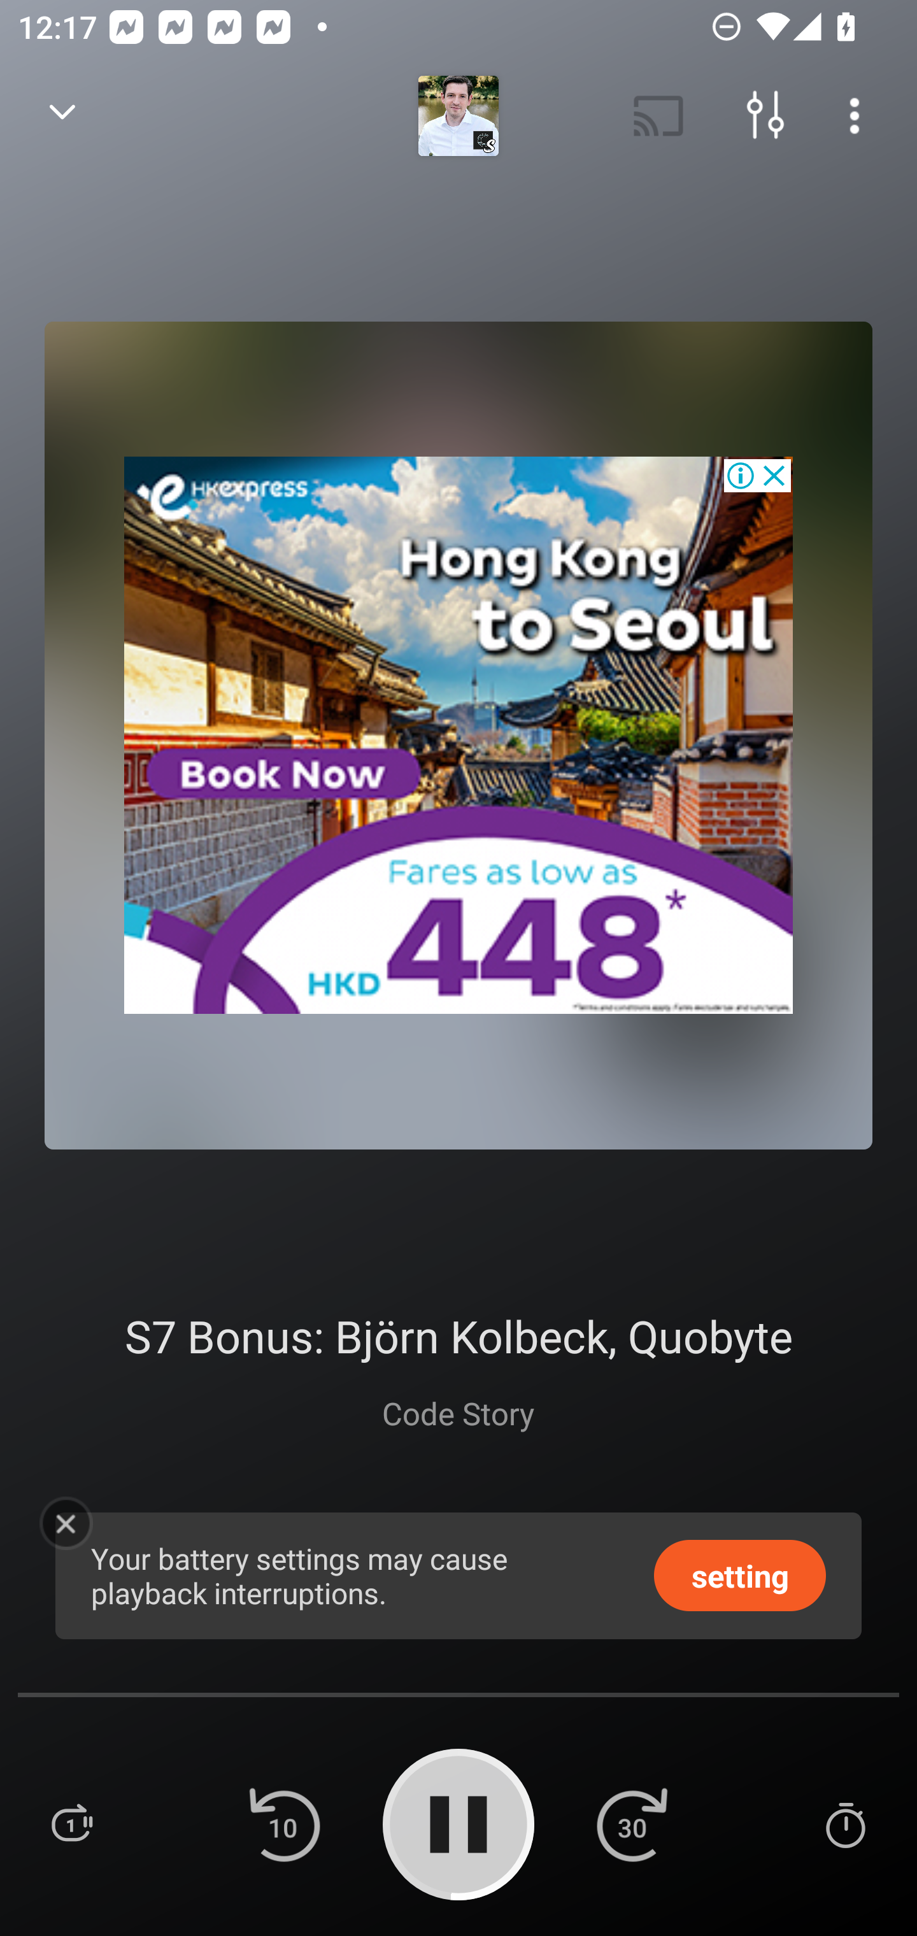  Describe the element at coordinates (71, 1824) in the screenshot. I see ` Playlist` at that location.